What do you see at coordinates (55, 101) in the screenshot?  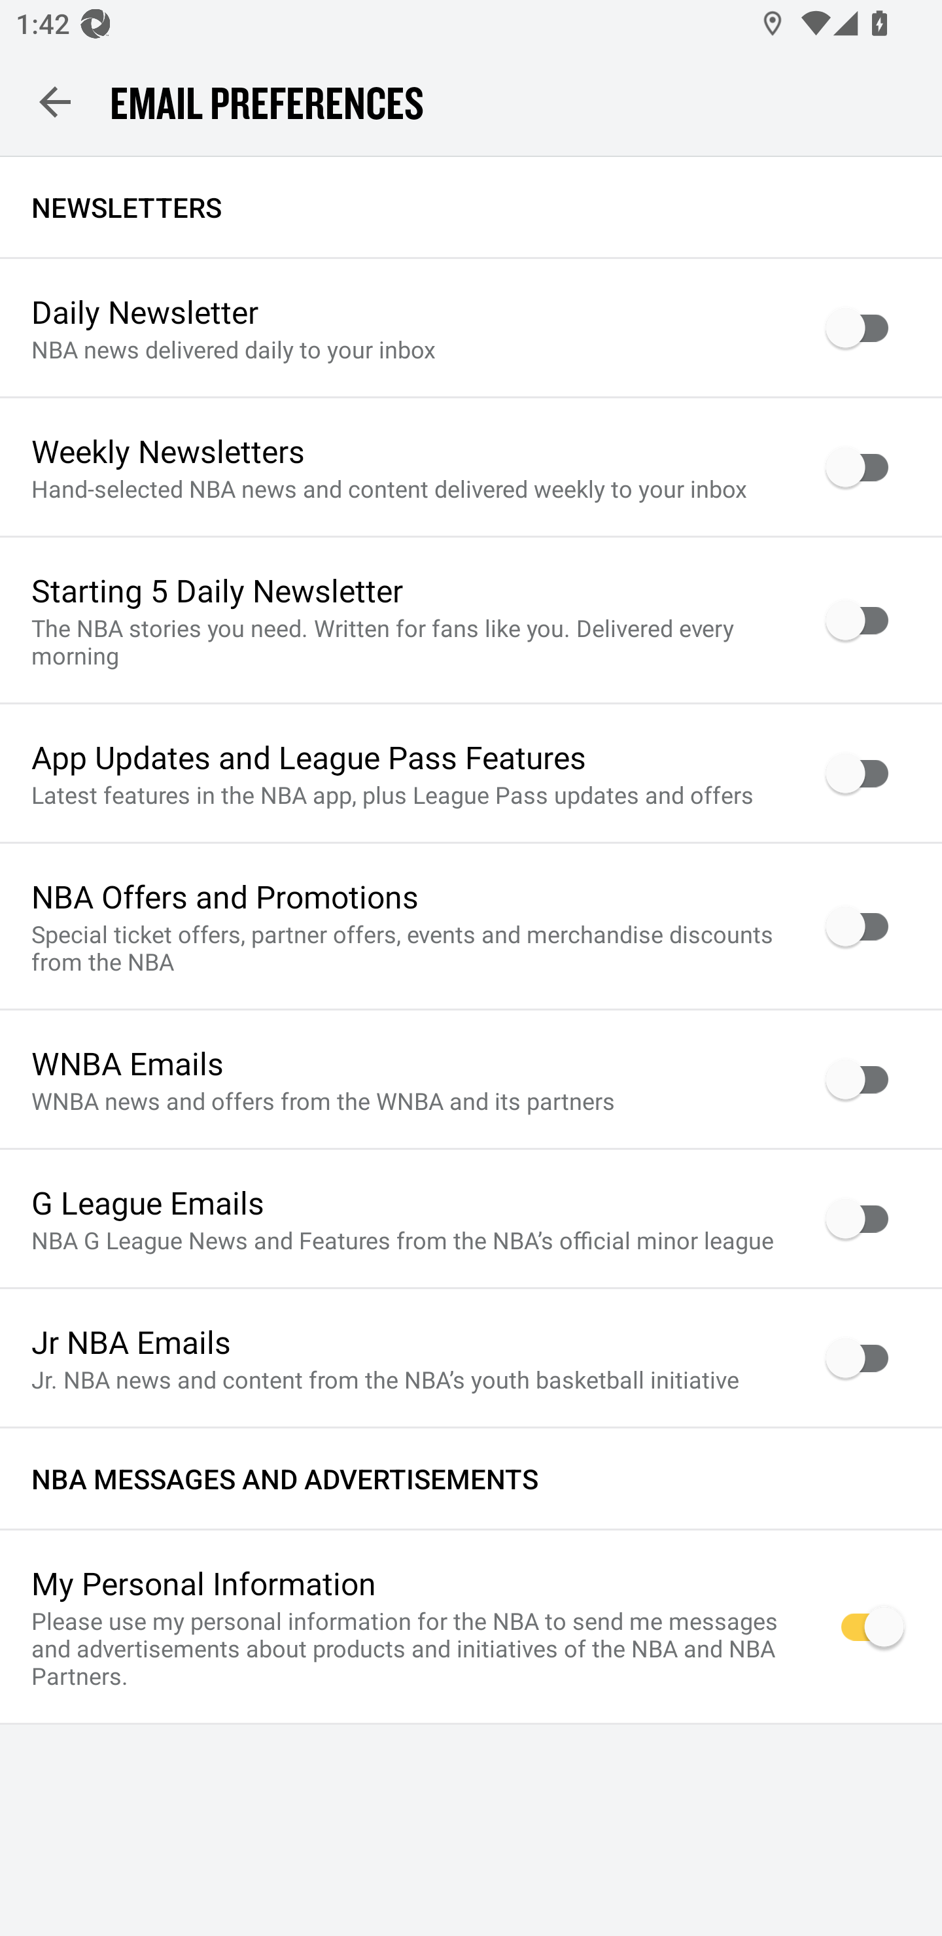 I see `Navigate up` at bounding box center [55, 101].